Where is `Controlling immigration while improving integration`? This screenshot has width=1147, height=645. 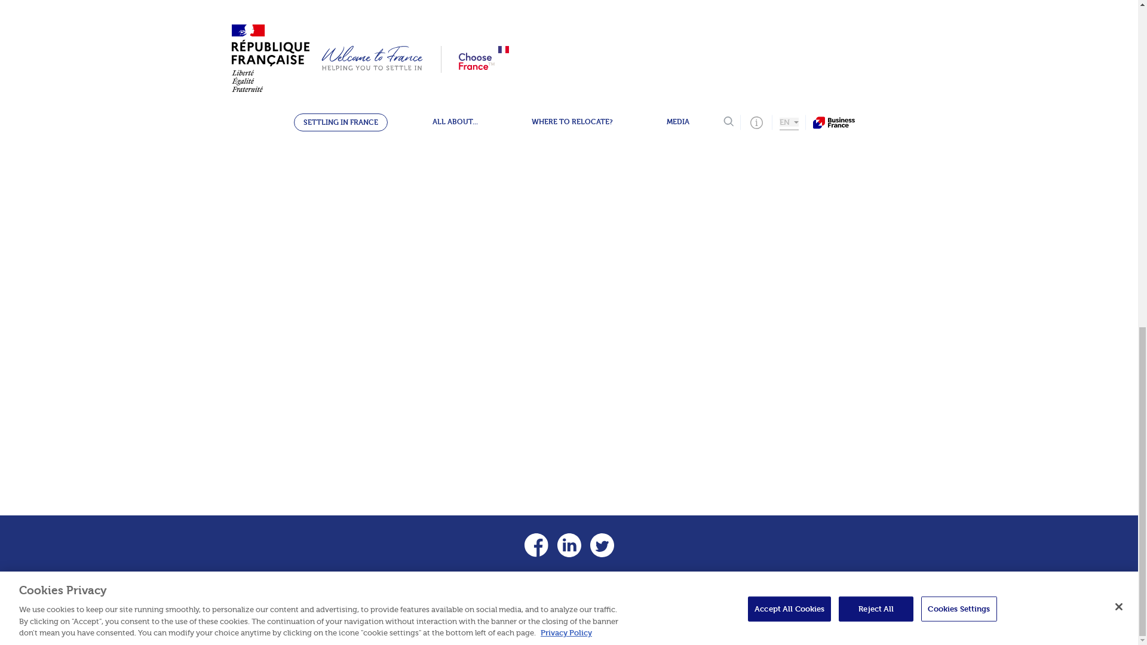 Controlling immigration while improving integration is located at coordinates (580, 104).